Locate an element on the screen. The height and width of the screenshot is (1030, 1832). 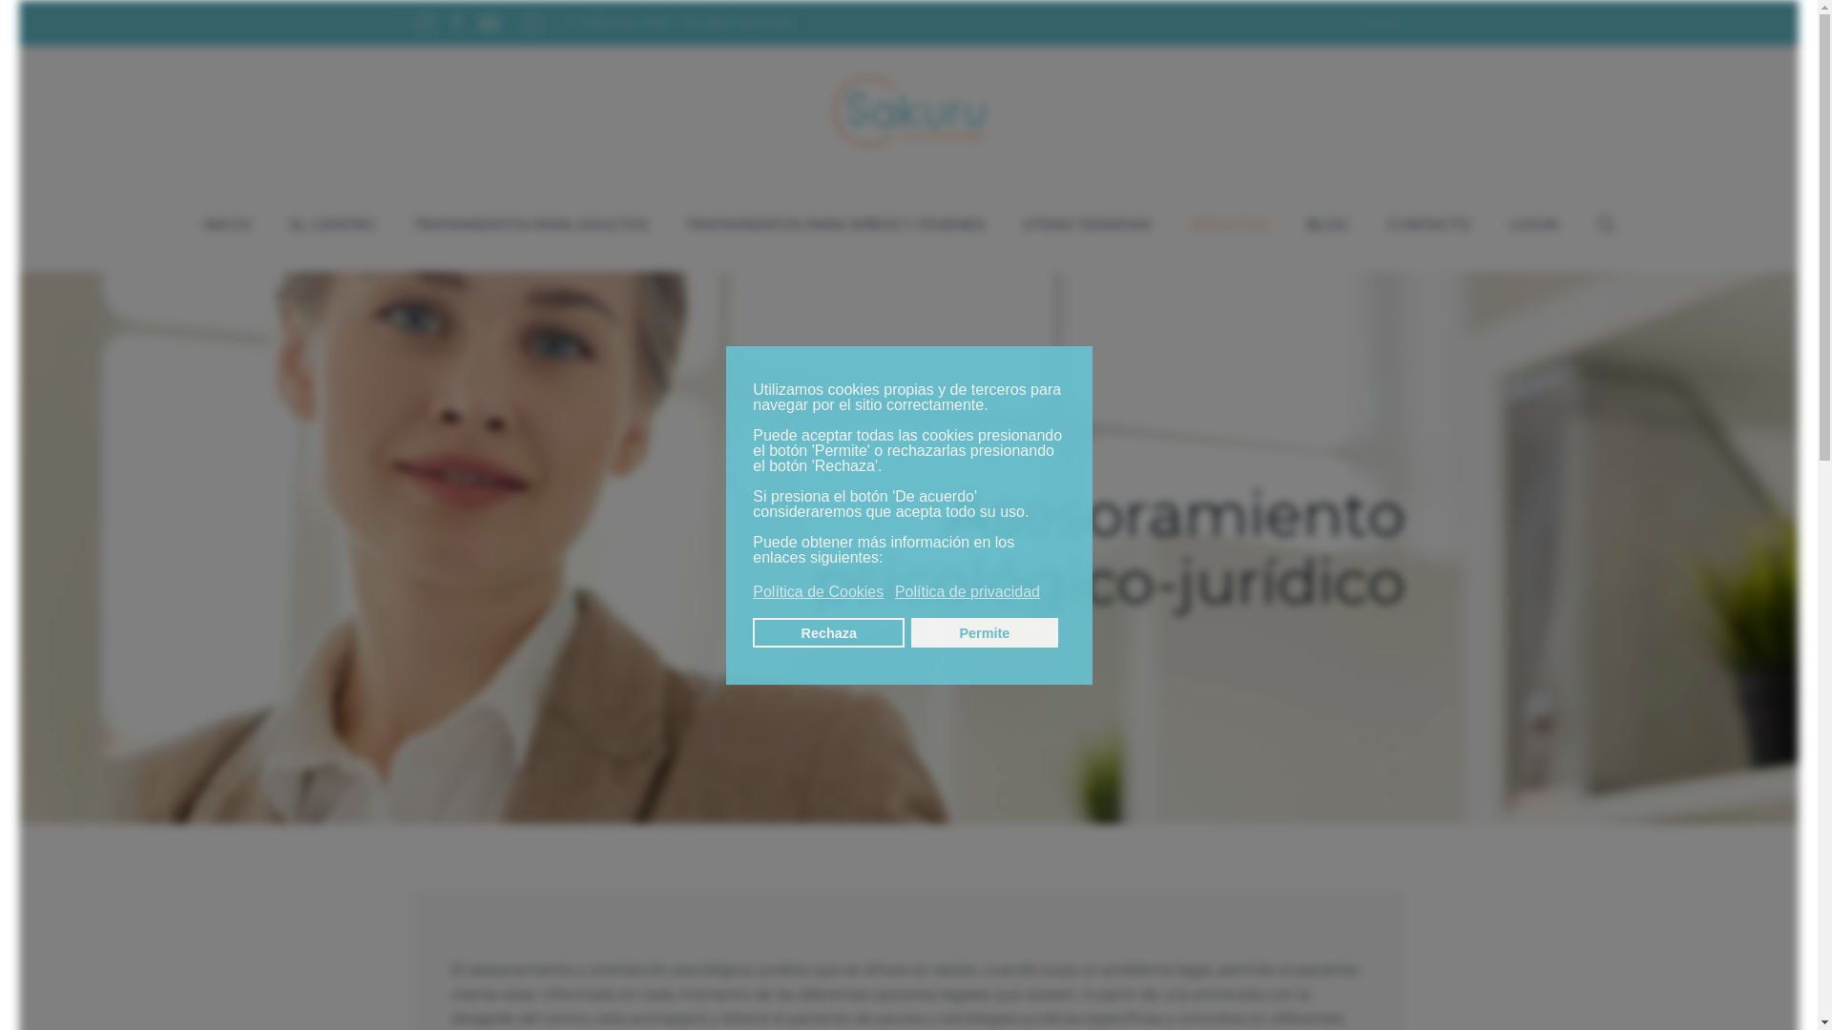
Permite is located at coordinates (985, 633).